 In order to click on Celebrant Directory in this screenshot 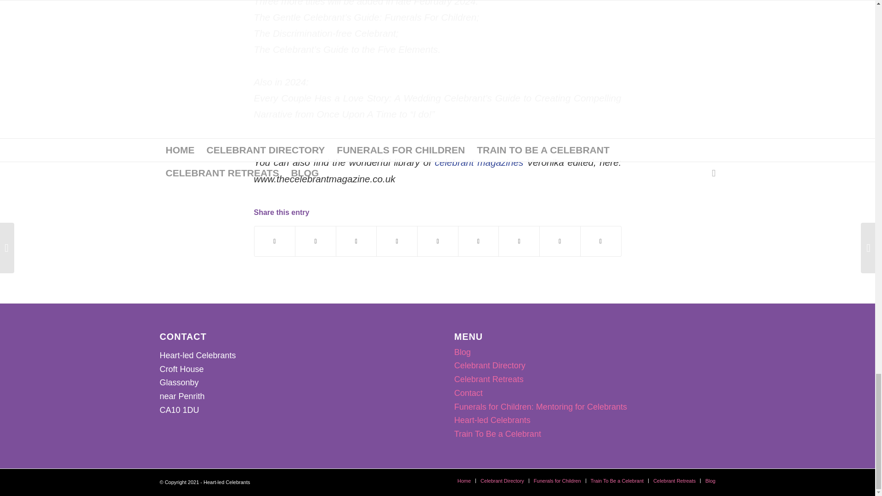, I will do `click(502, 481)`.